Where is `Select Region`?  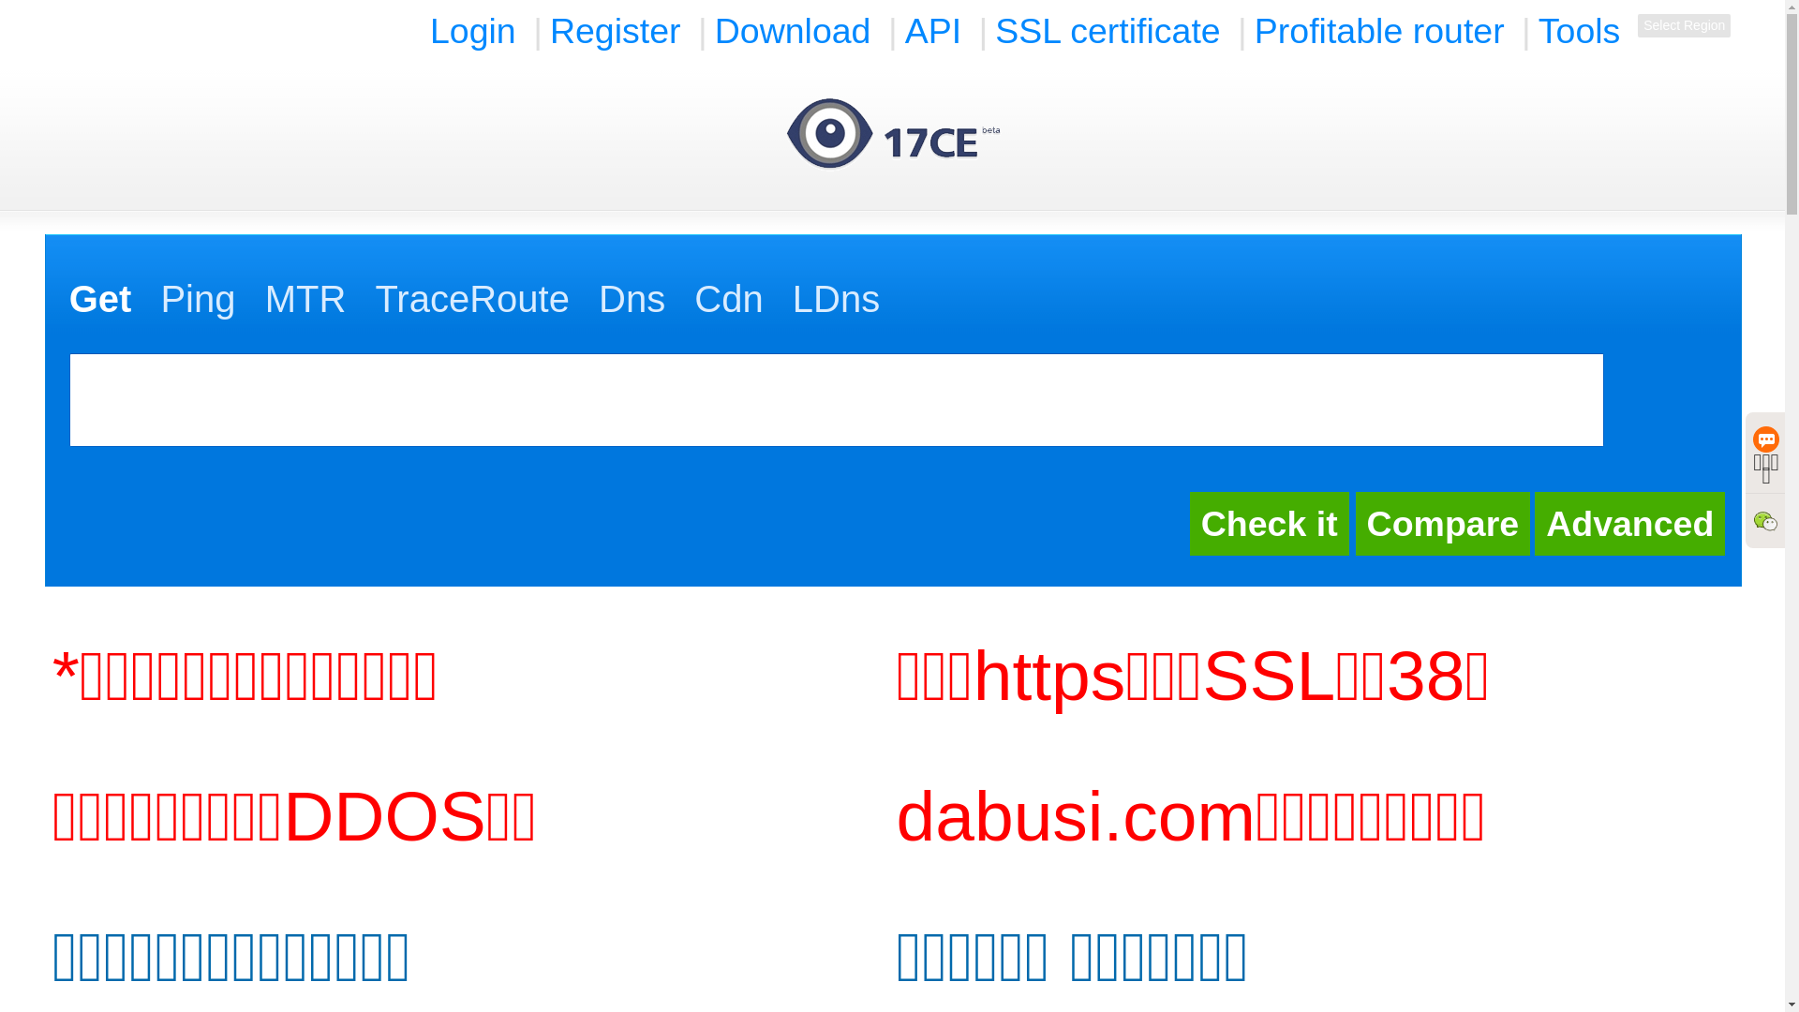 Select Region is located at coordinates (1685, 26).